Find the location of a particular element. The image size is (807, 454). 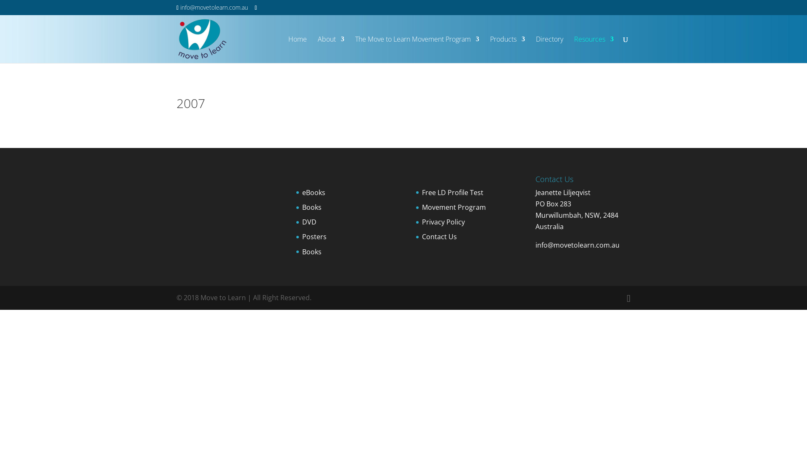

DVD is located at coordinates (309, 222).